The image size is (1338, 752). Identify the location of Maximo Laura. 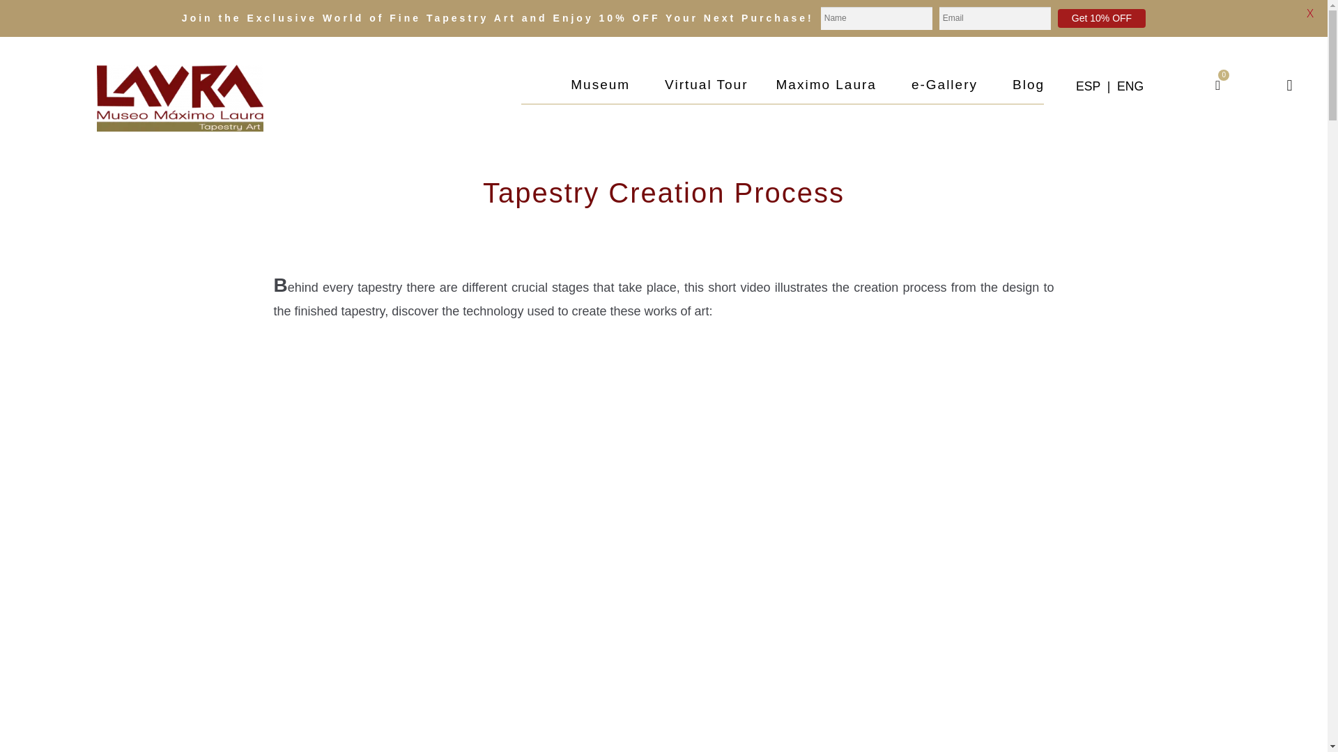
(830, 85).